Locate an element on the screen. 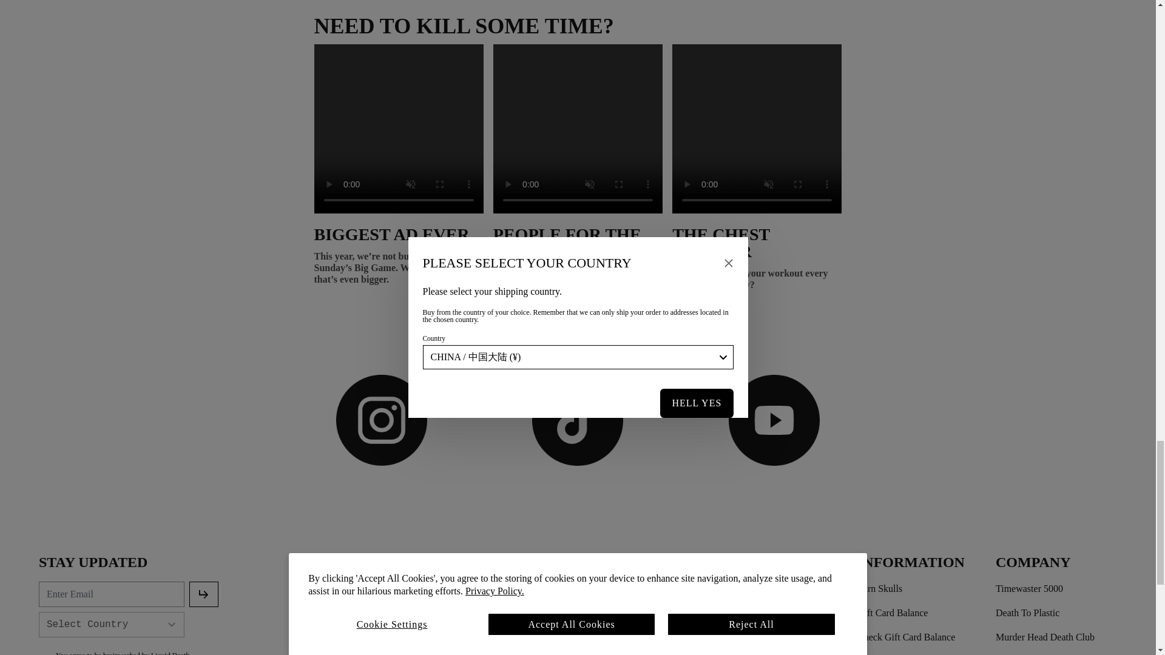 The height and width of the screenshot is (655, 1165). Country Selector is located at coordinates (111, 624).